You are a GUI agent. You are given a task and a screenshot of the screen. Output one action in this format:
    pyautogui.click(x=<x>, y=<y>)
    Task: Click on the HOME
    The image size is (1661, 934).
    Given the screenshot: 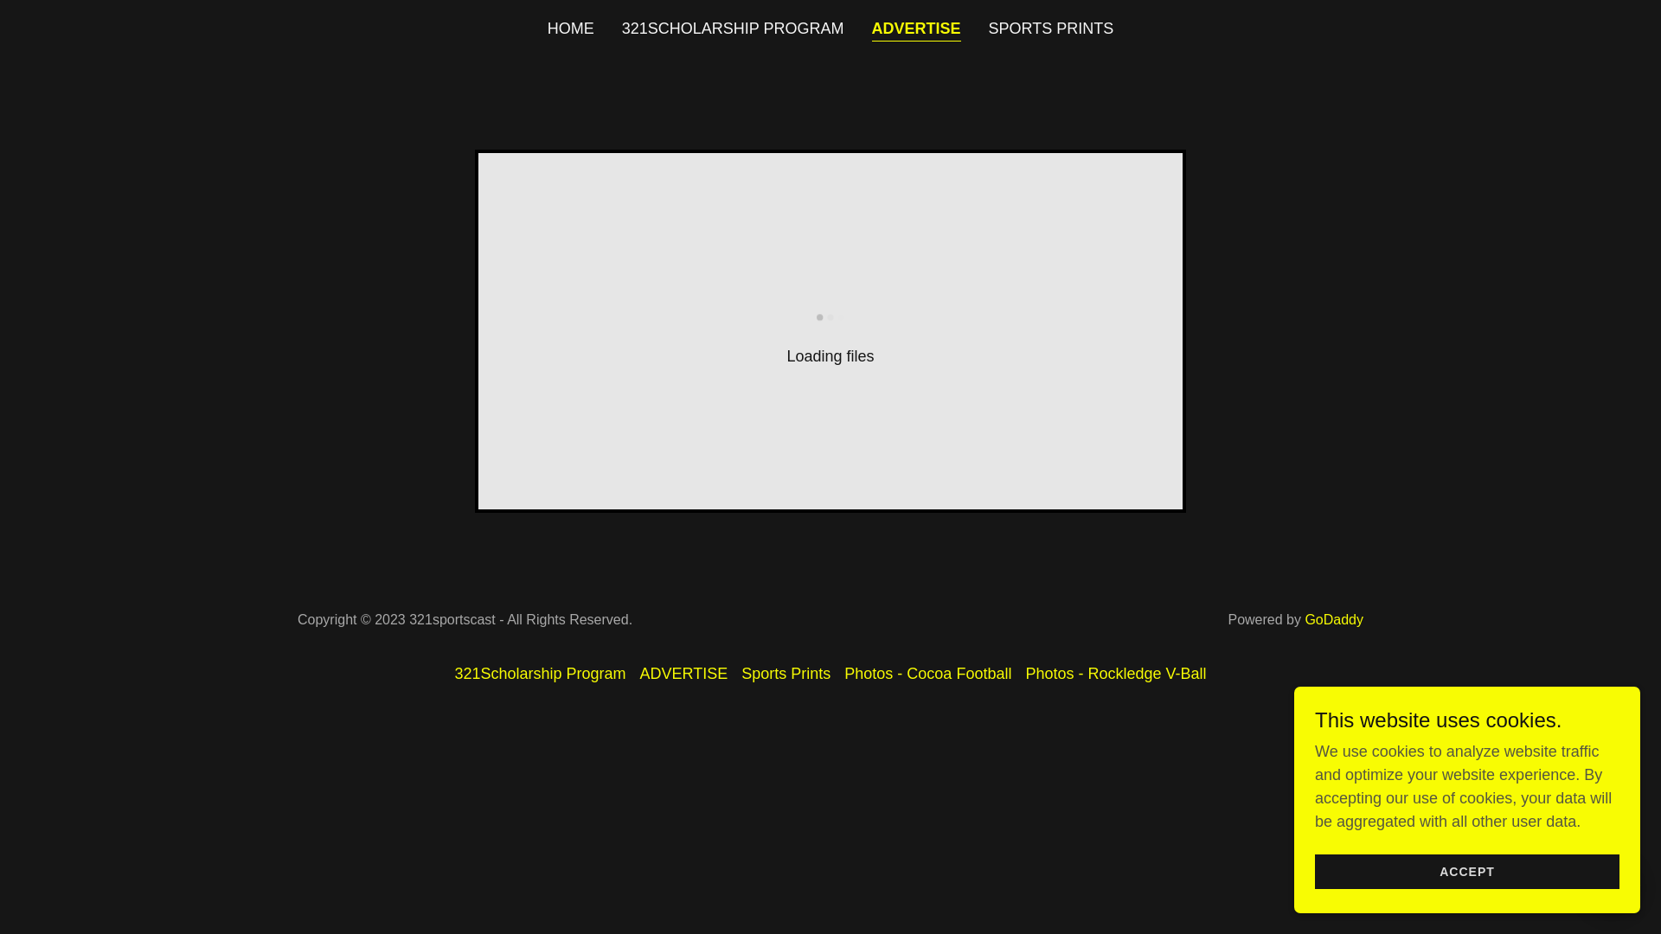 What is the action you would take?
    pyautogui.click(x=571, y=29)
    